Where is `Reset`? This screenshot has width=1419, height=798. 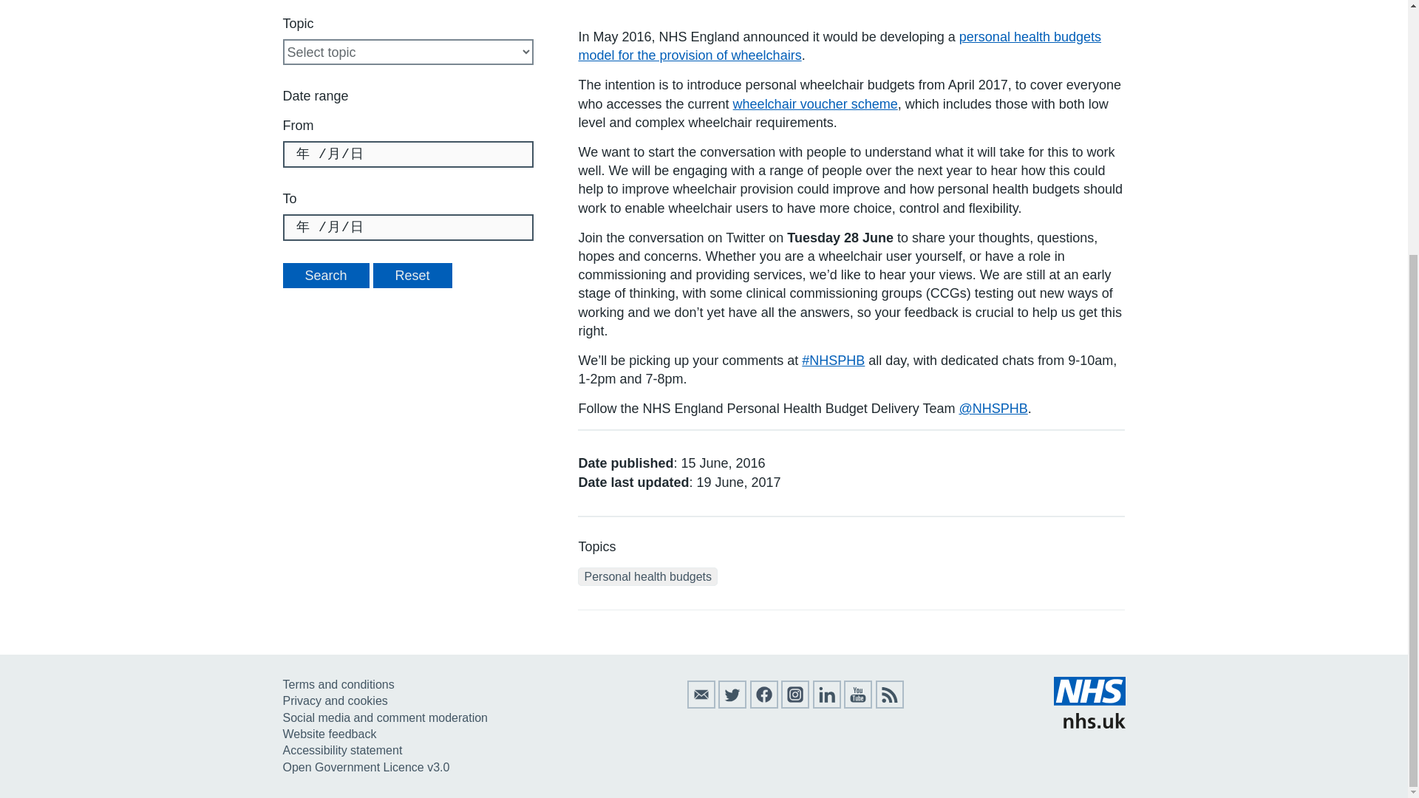
Reset is located at coordinates (412, 275).